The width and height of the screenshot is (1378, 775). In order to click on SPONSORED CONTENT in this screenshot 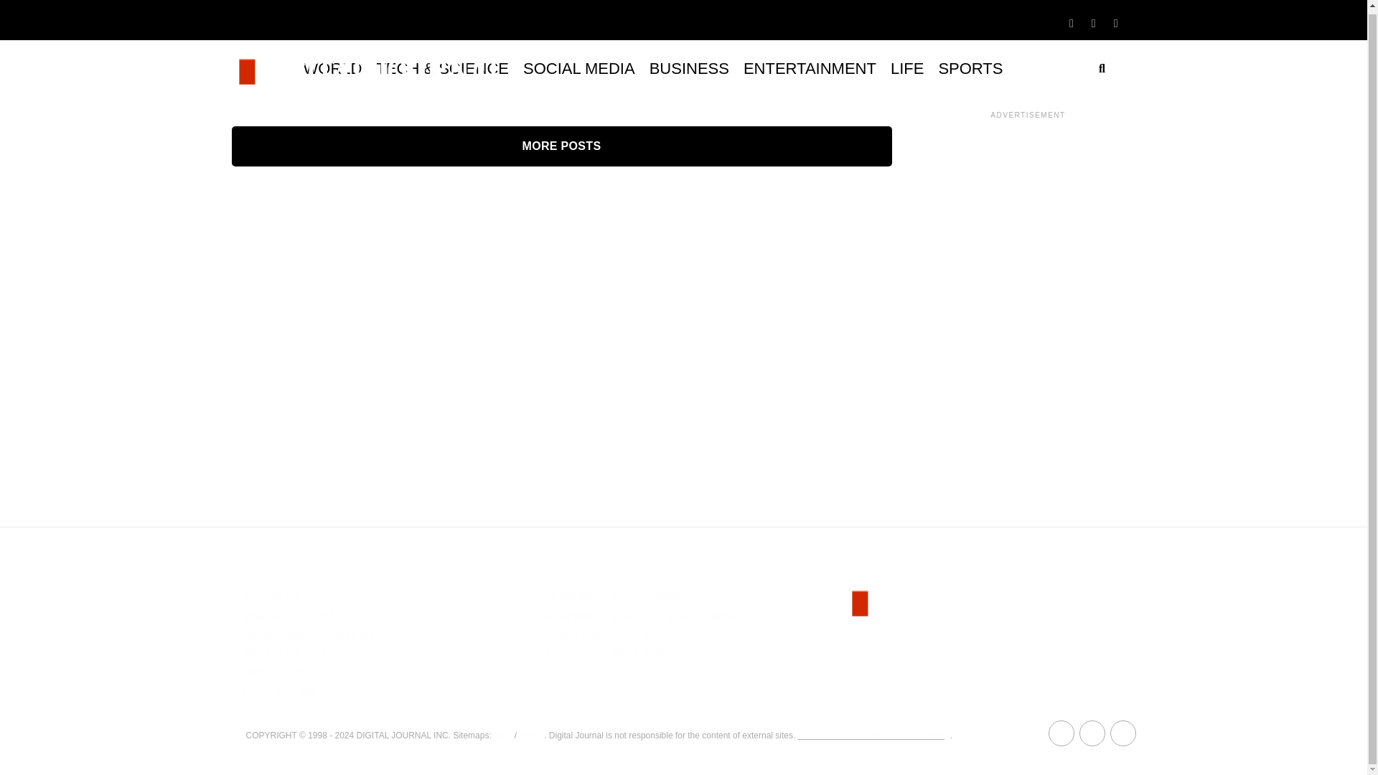, I will do `click(309, 635)`.